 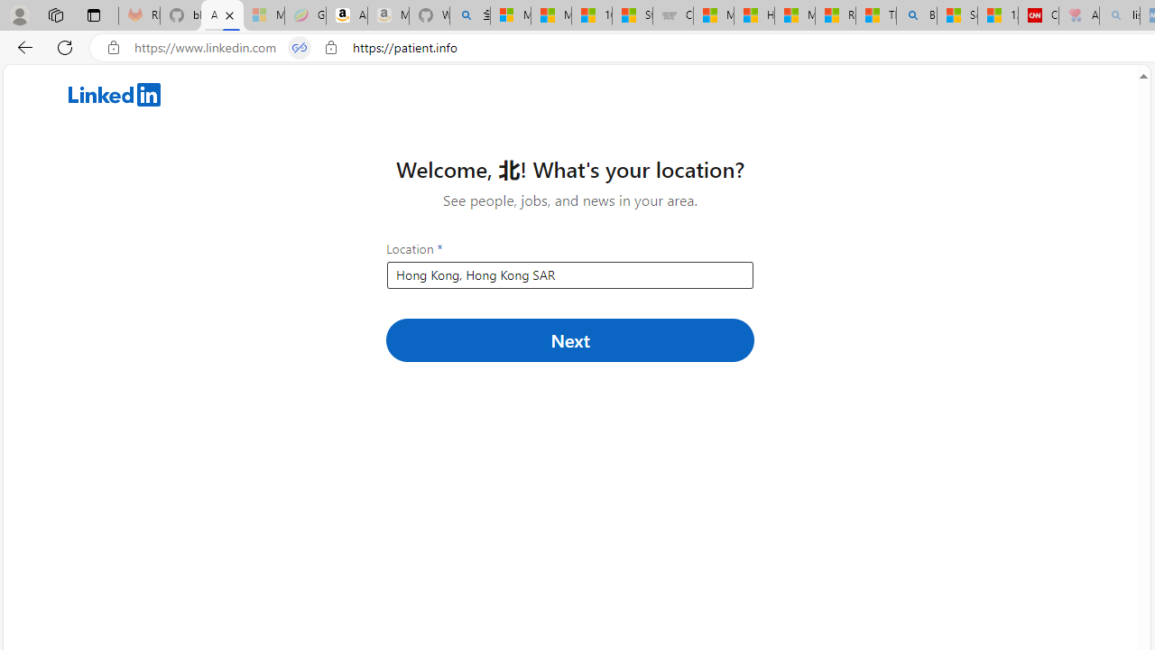 I want to click on Microsoft account | Privacy, so click(x=511, y=16).